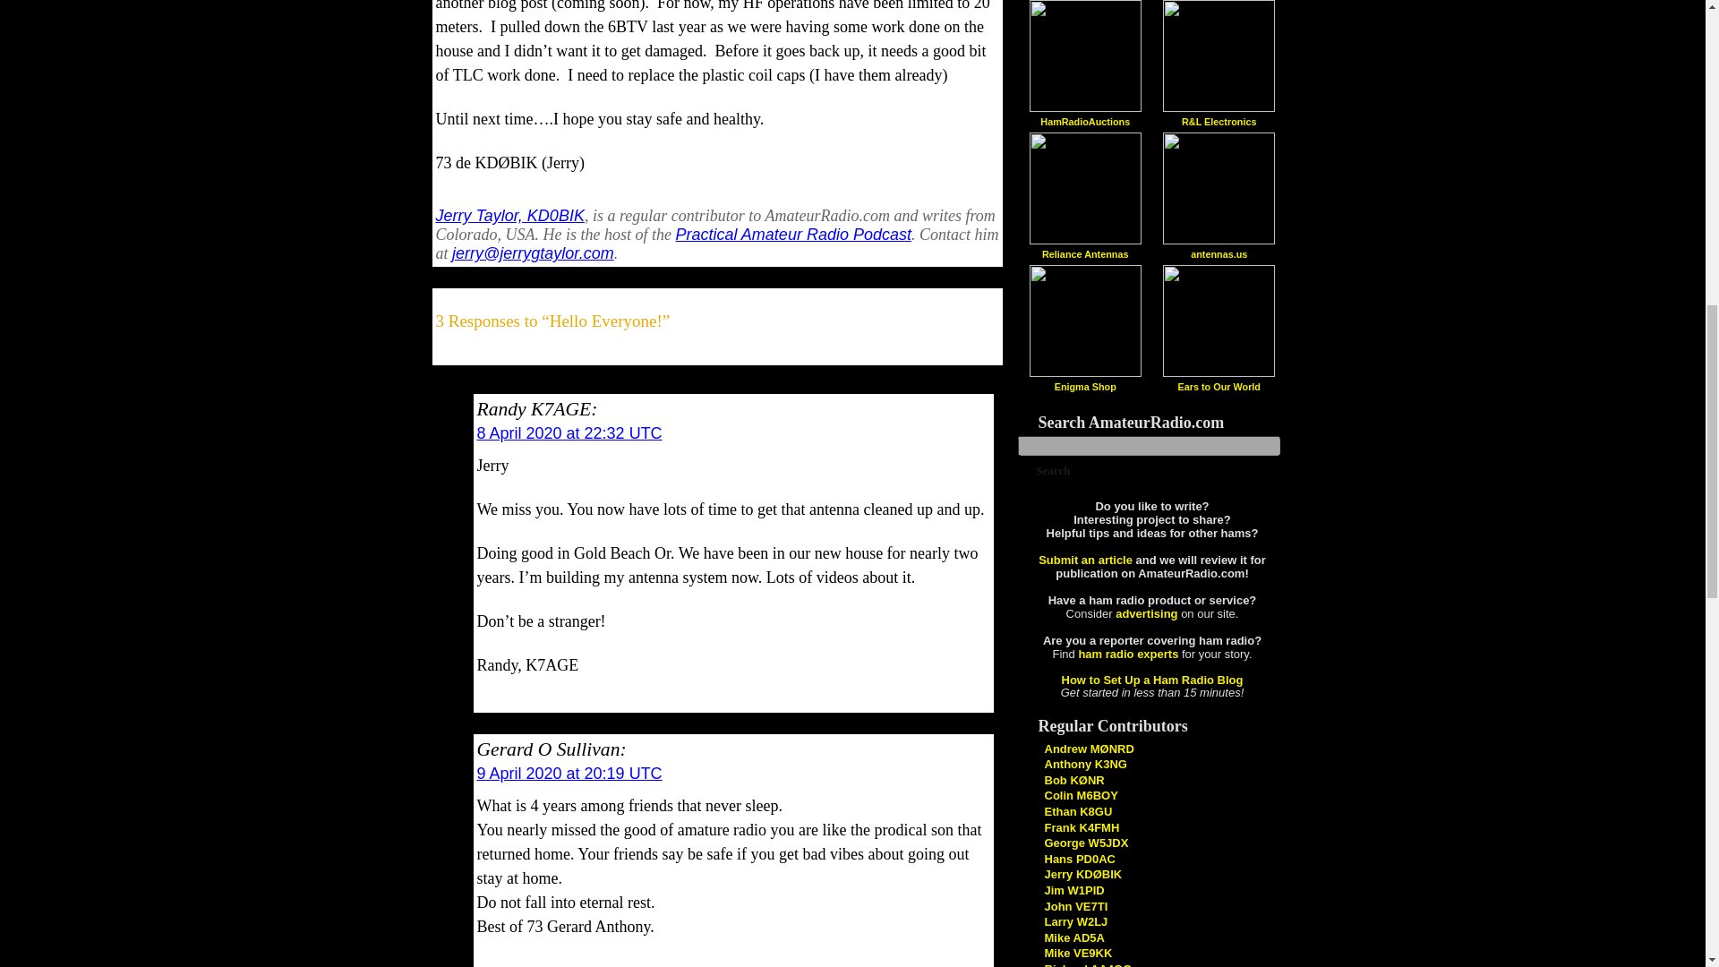  I want to click on HamRadioAuctions, so click(1084, 121).